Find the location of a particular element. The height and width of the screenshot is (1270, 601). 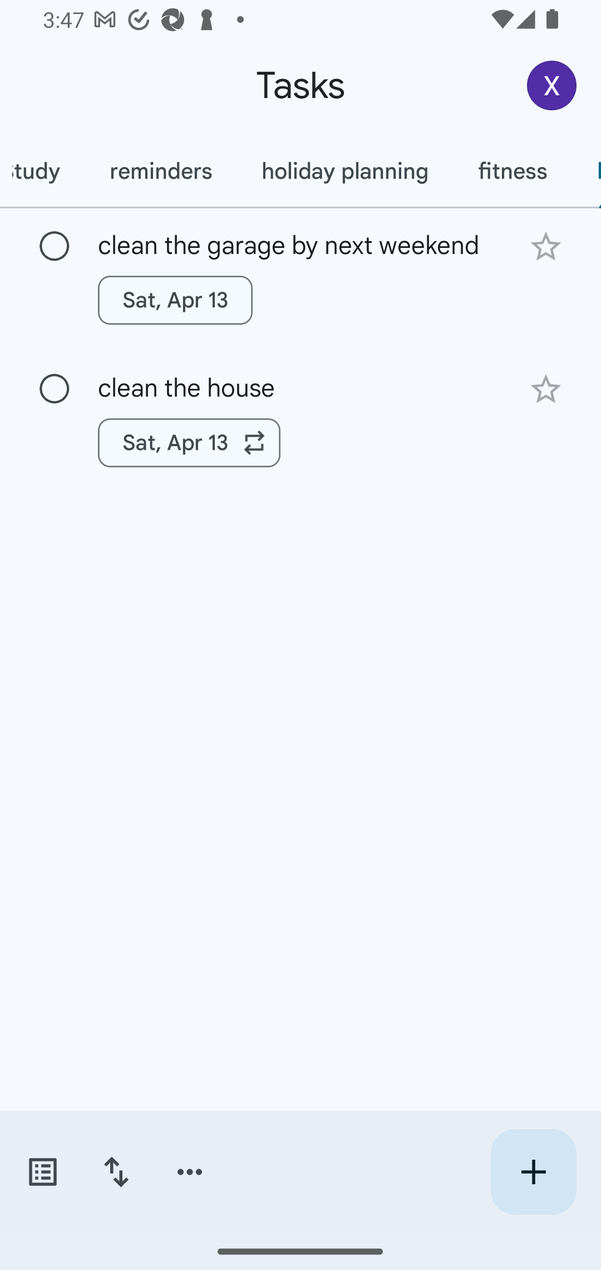

More options is located at coordinates (190, 1172).